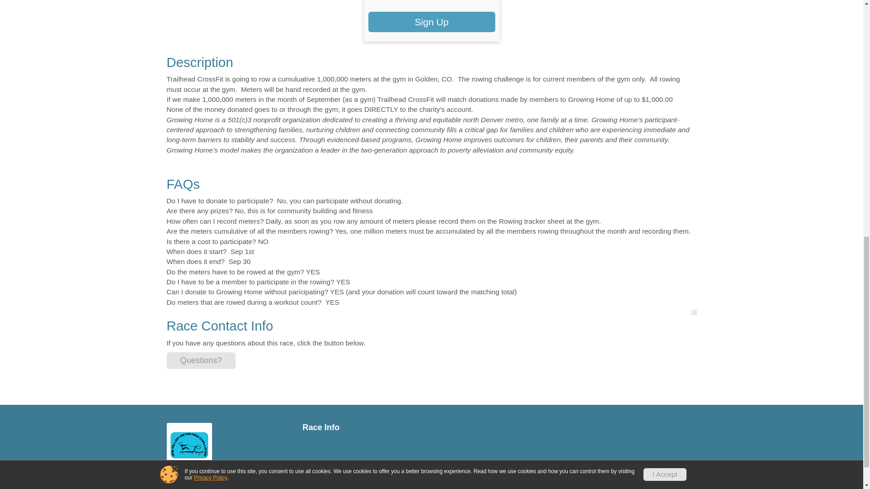  What do you see at coordinates (431, 22) in the screenshot?
I see `Sign Up` at bounding box center [431, 22].